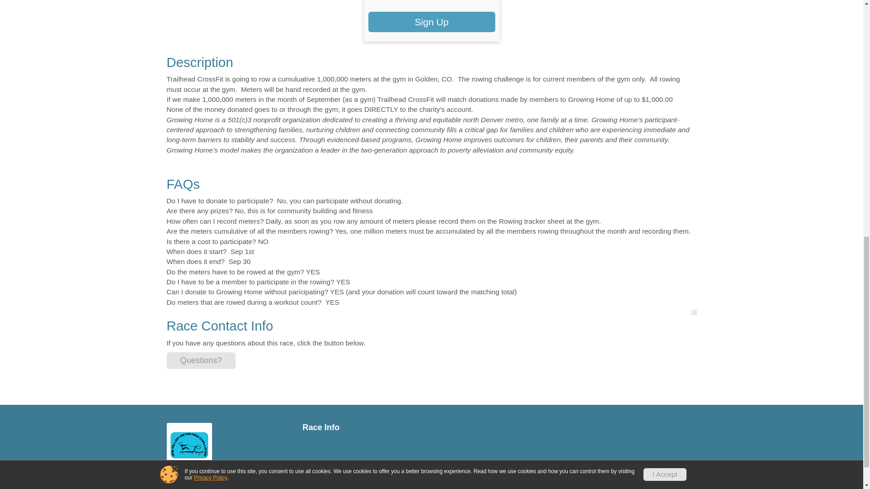  What do you see at coordinates (431, 22) in the screenshot?
I see `Sign Up` at bounding box center [431, 22].